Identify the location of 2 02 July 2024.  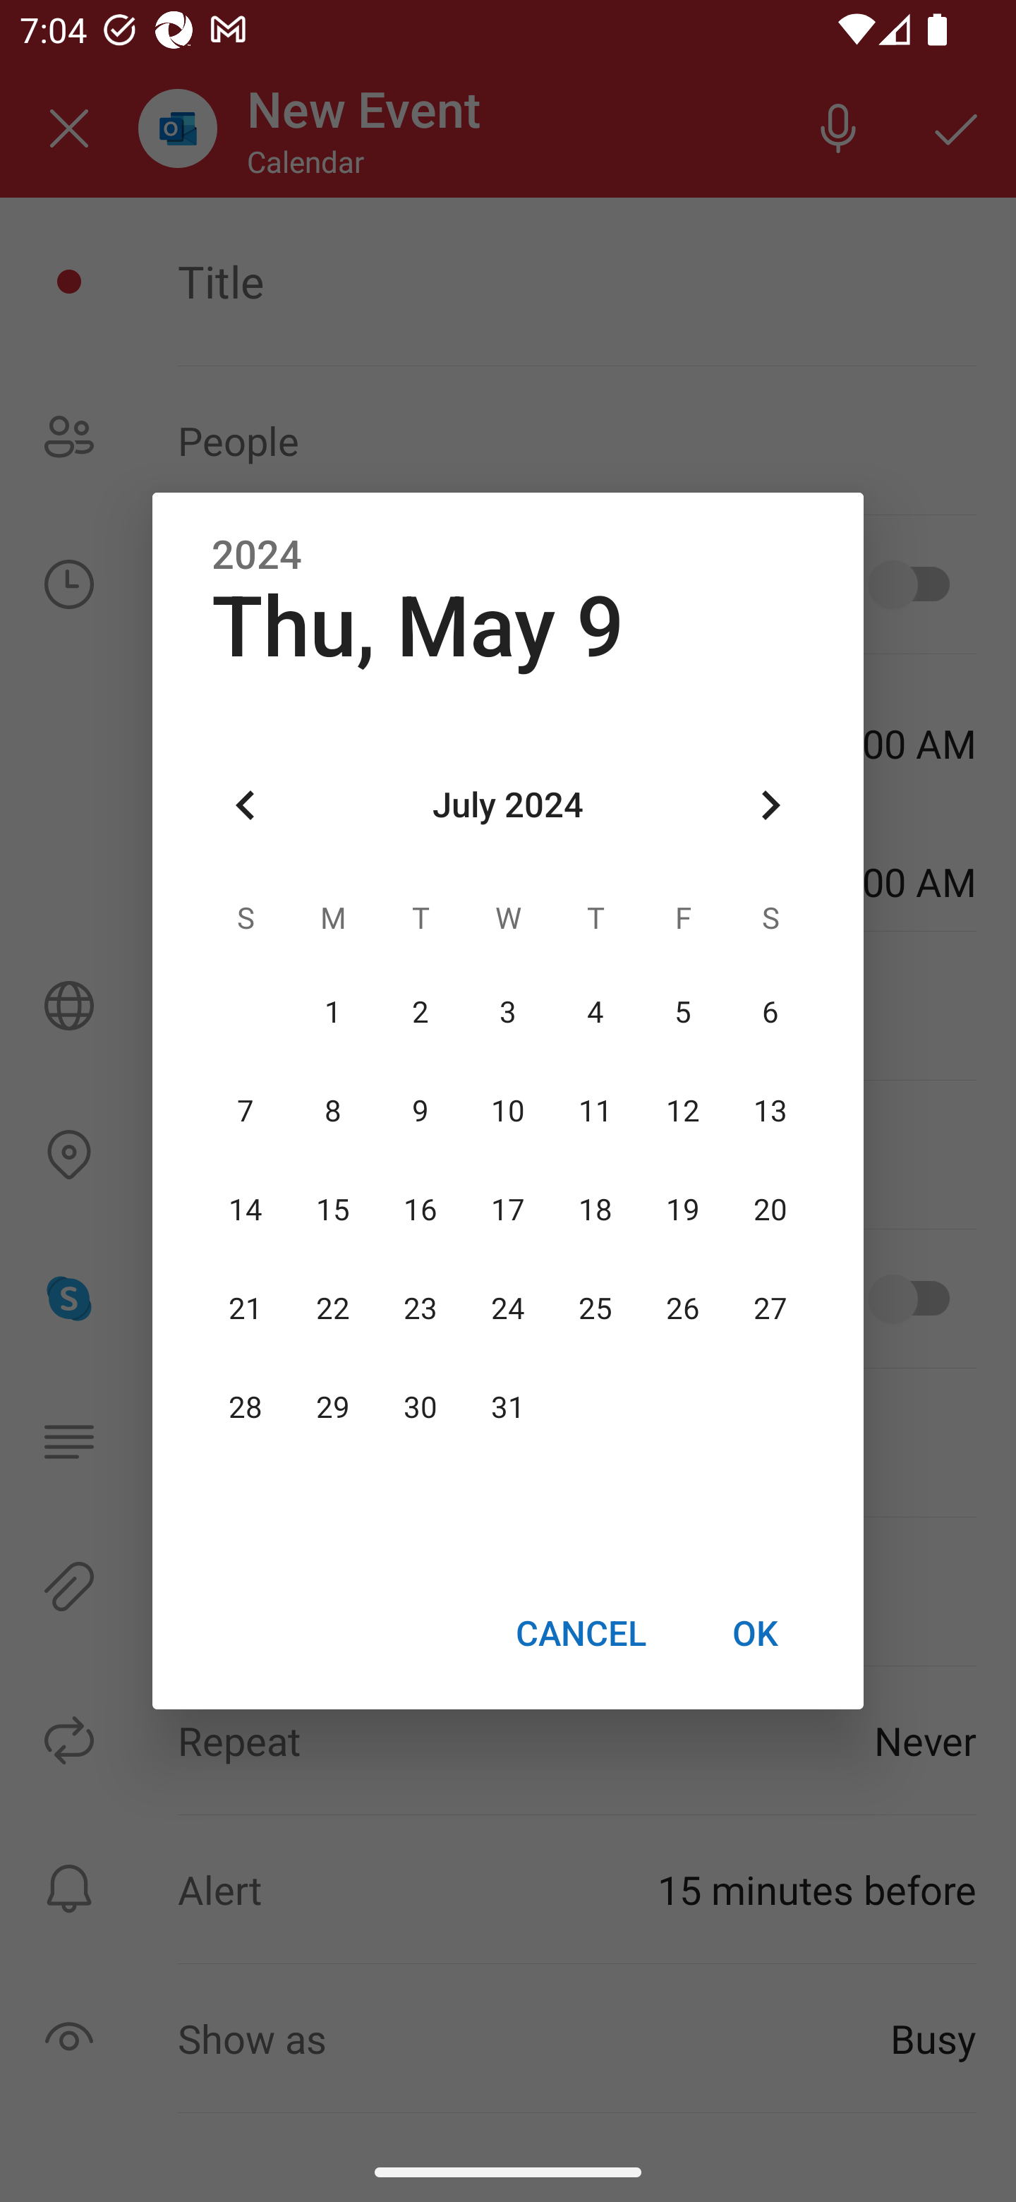
(421, 1012).